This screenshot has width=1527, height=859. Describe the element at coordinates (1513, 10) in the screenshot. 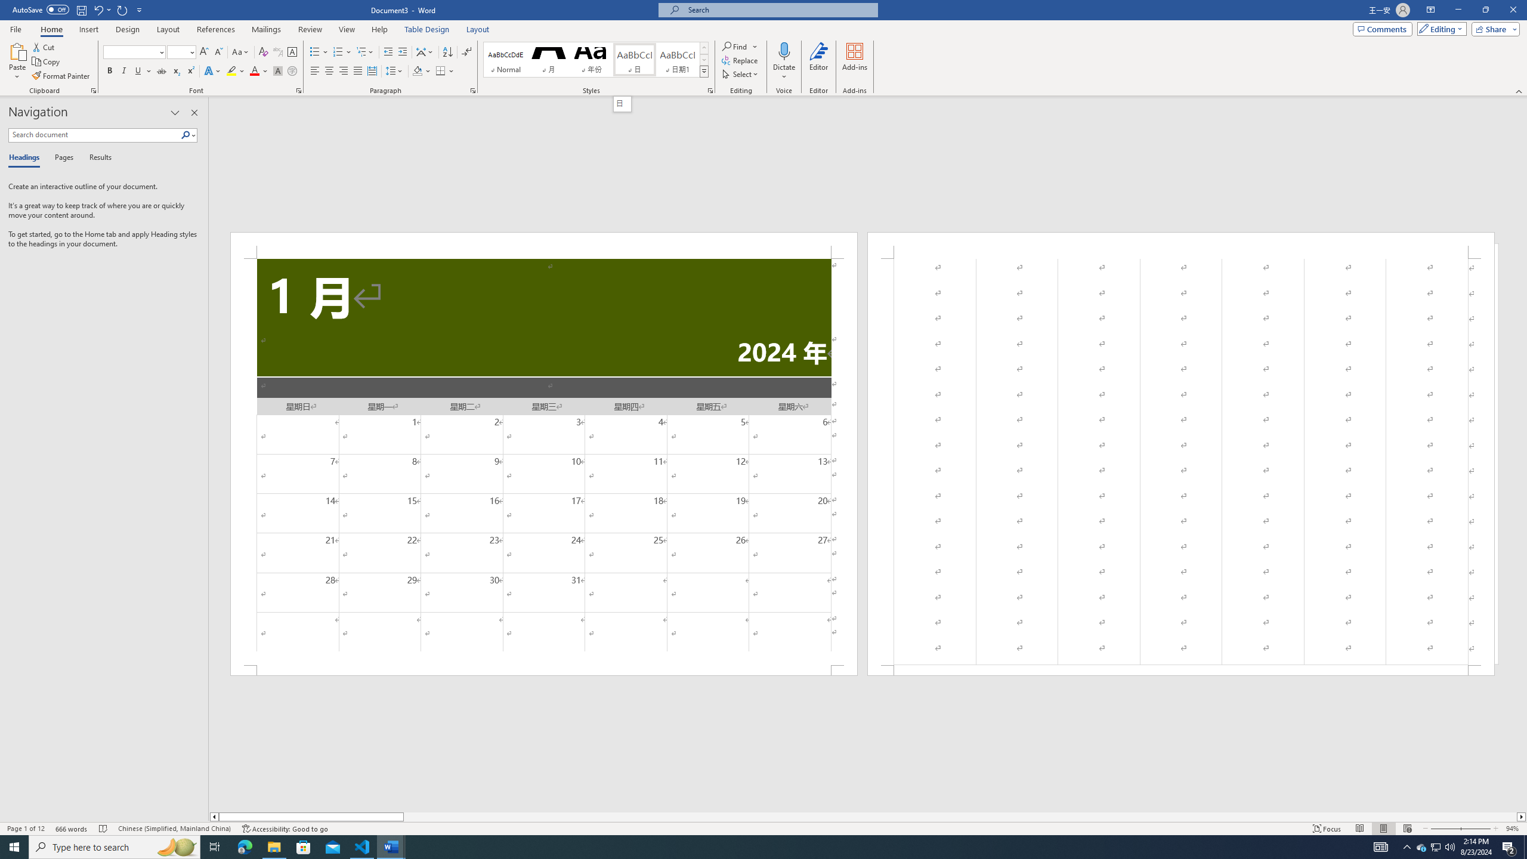

I see `Close` at that location.